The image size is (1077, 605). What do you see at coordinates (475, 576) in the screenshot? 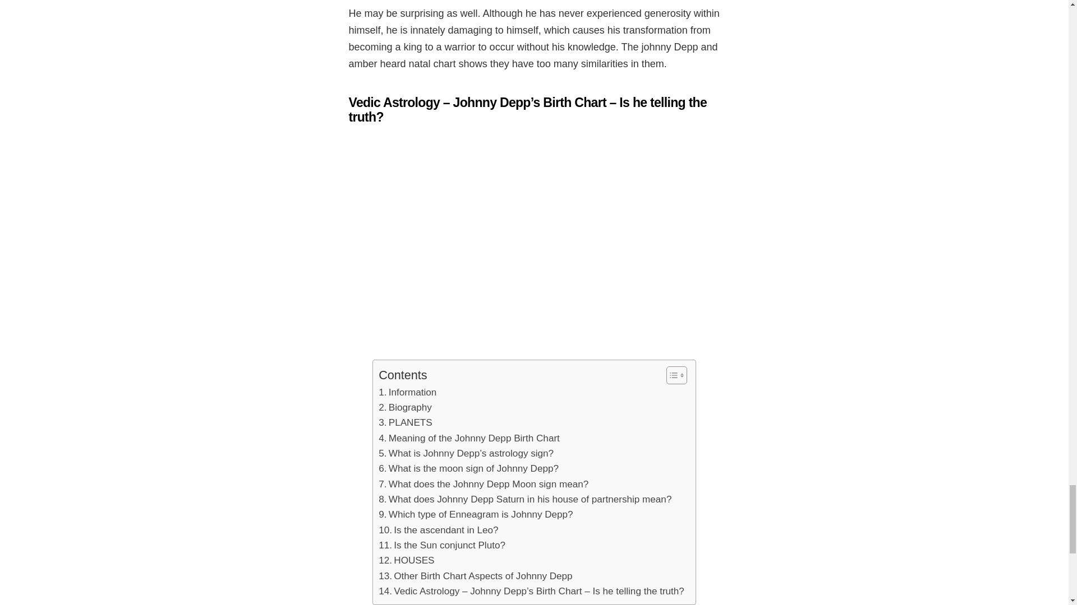
I see `Other Birth Chart Aspects of Johnny Depp` at bounding box center [475, 576].